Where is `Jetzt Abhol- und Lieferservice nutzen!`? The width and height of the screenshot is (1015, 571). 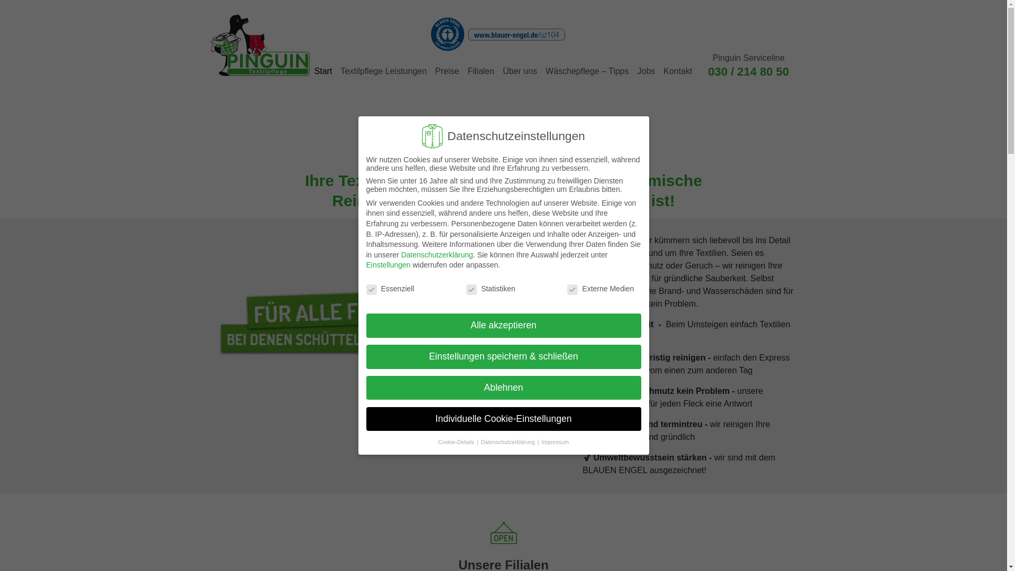
Jetzt Abhol- und Lieferservice nutzen! is located at coordinates (503, 131).